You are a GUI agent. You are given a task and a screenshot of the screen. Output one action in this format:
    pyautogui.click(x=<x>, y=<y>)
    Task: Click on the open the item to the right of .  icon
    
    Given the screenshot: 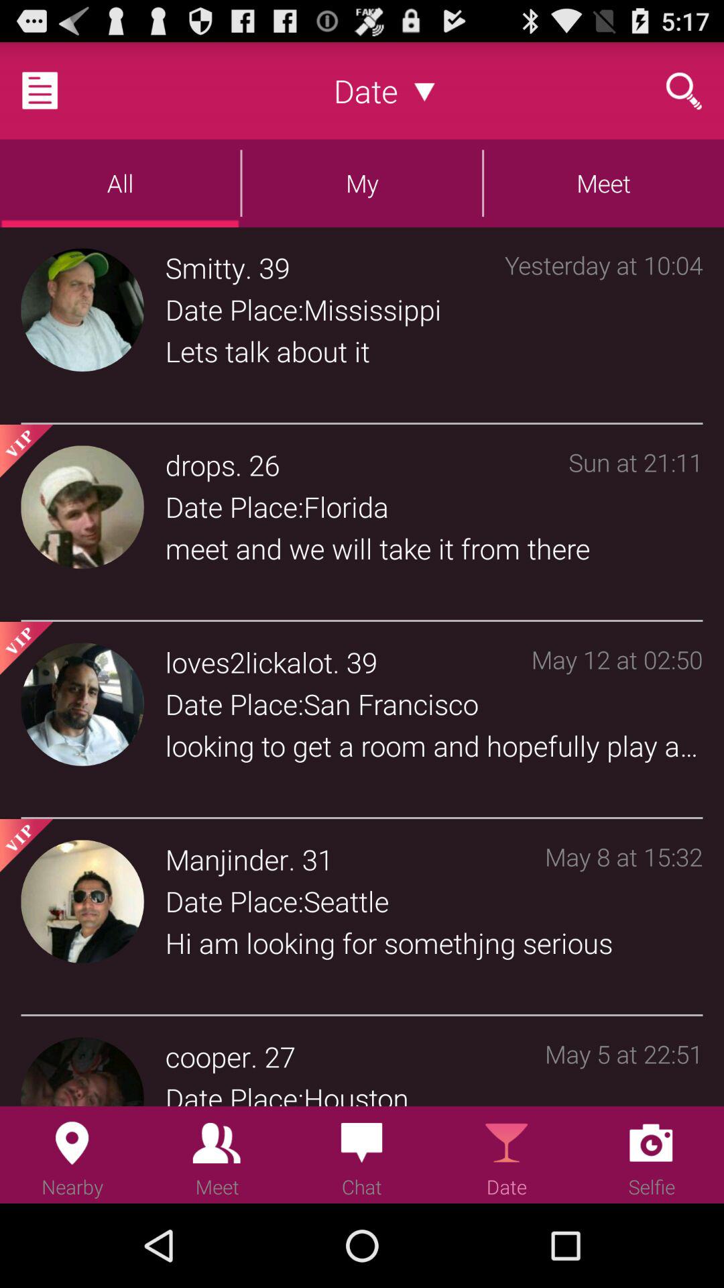 What is the action you would take?
    pyautogui.click(x=318, y=859)
    